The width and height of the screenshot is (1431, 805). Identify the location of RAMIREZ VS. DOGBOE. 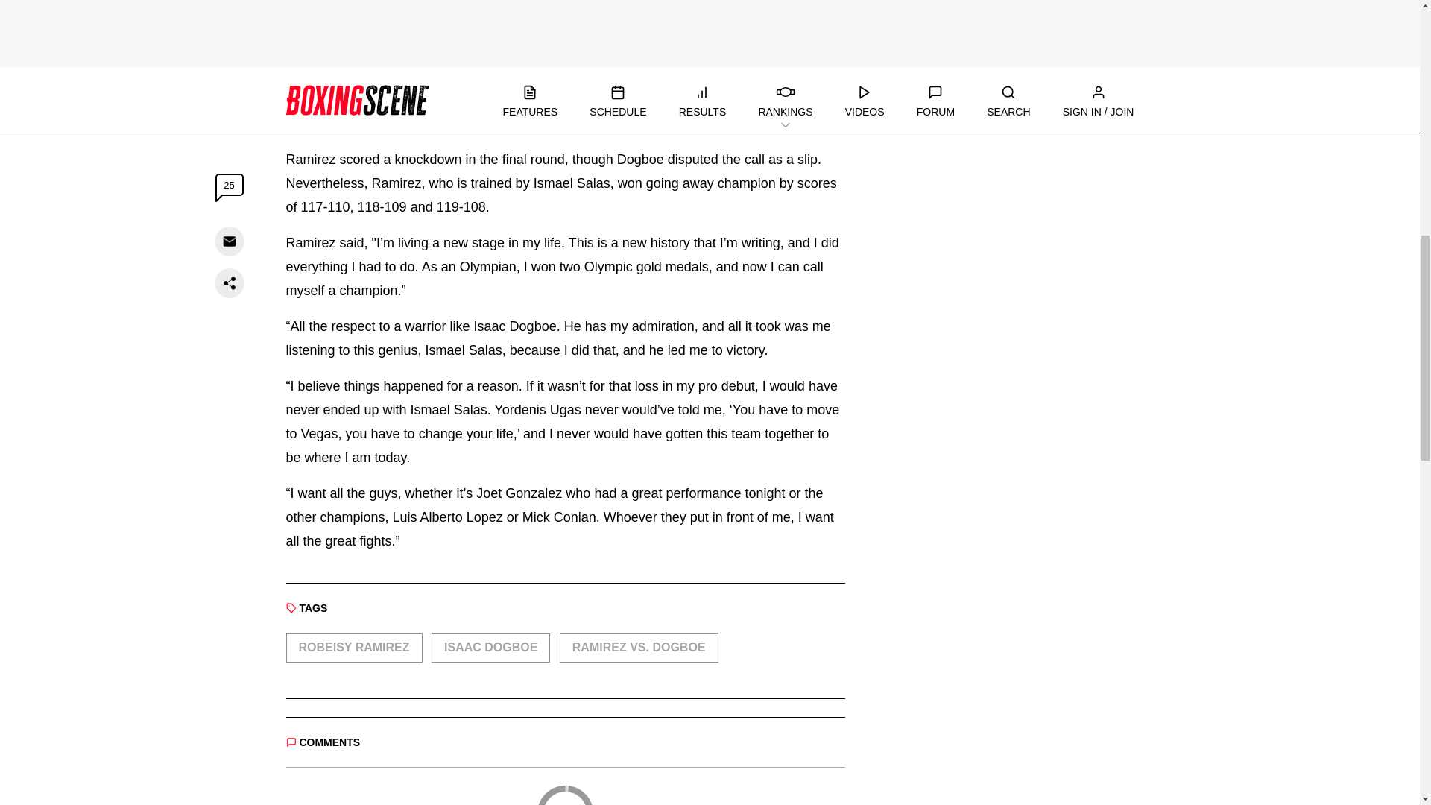
(638, 647).